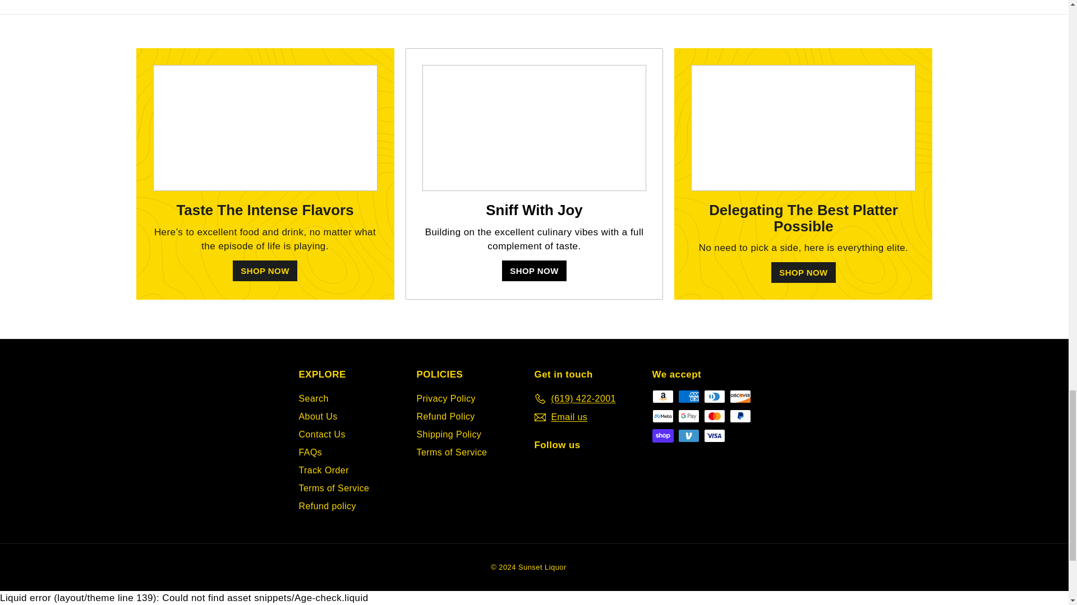  Describe the element at coordinates (688, 416) in the screenshot. I see `Google Pay` at that location.